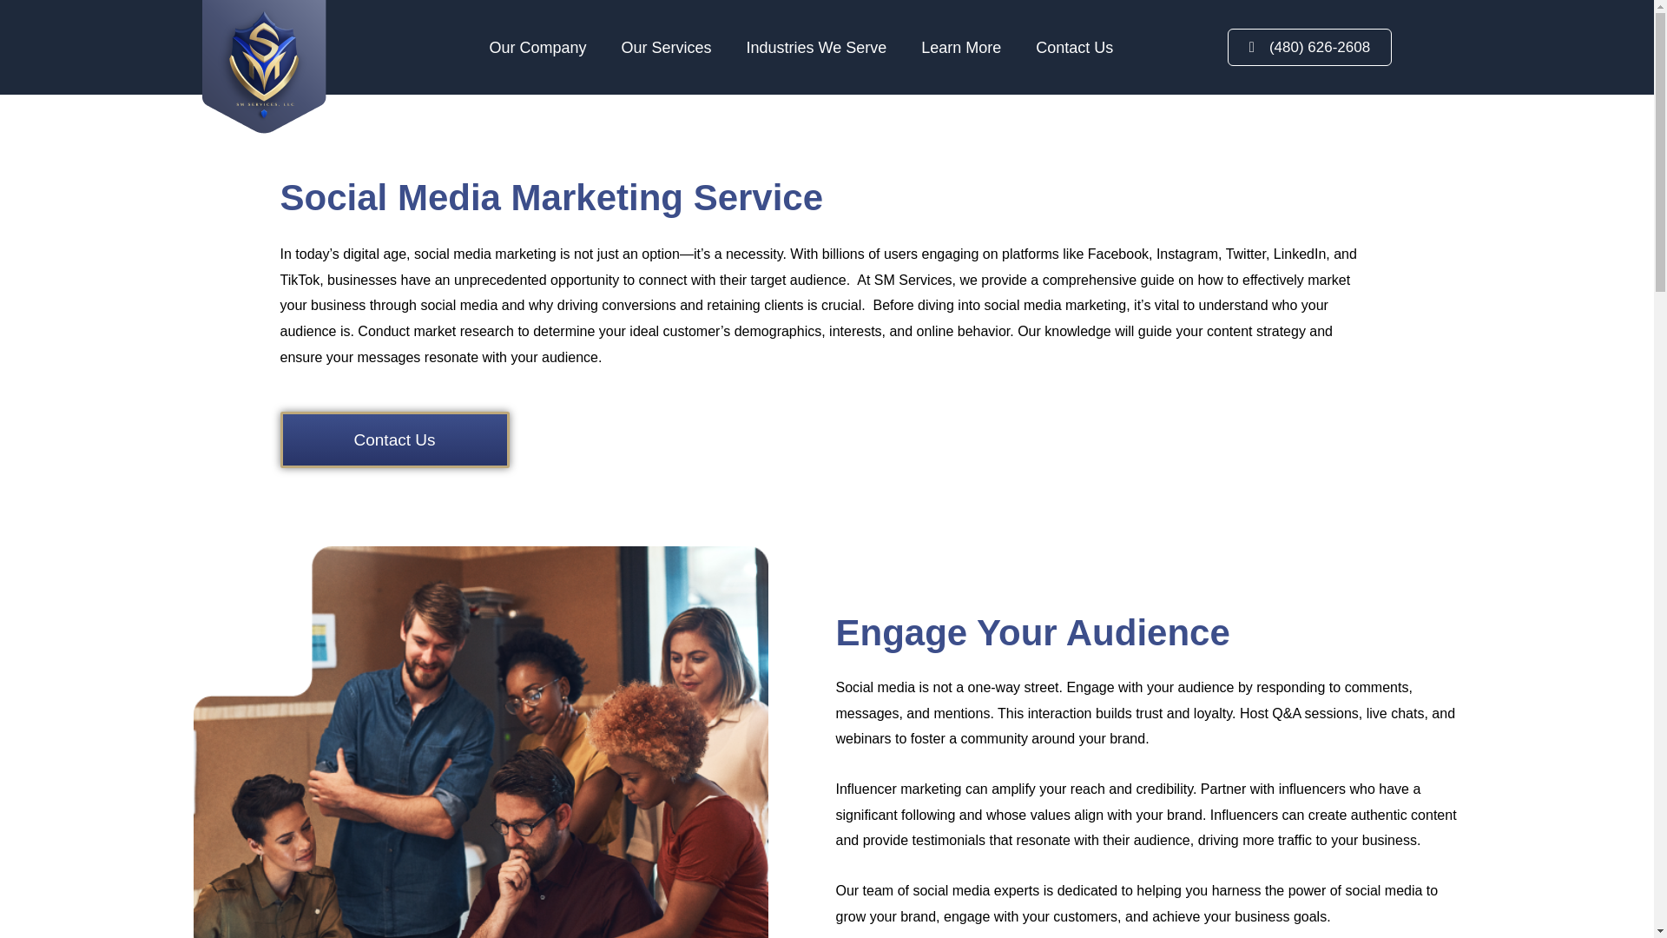 Image resolution: width=1667 pixels, height=938 pixels. Describe the element at coordinates (542, 47) in the screenshot. I see `About SM Services` at that location.